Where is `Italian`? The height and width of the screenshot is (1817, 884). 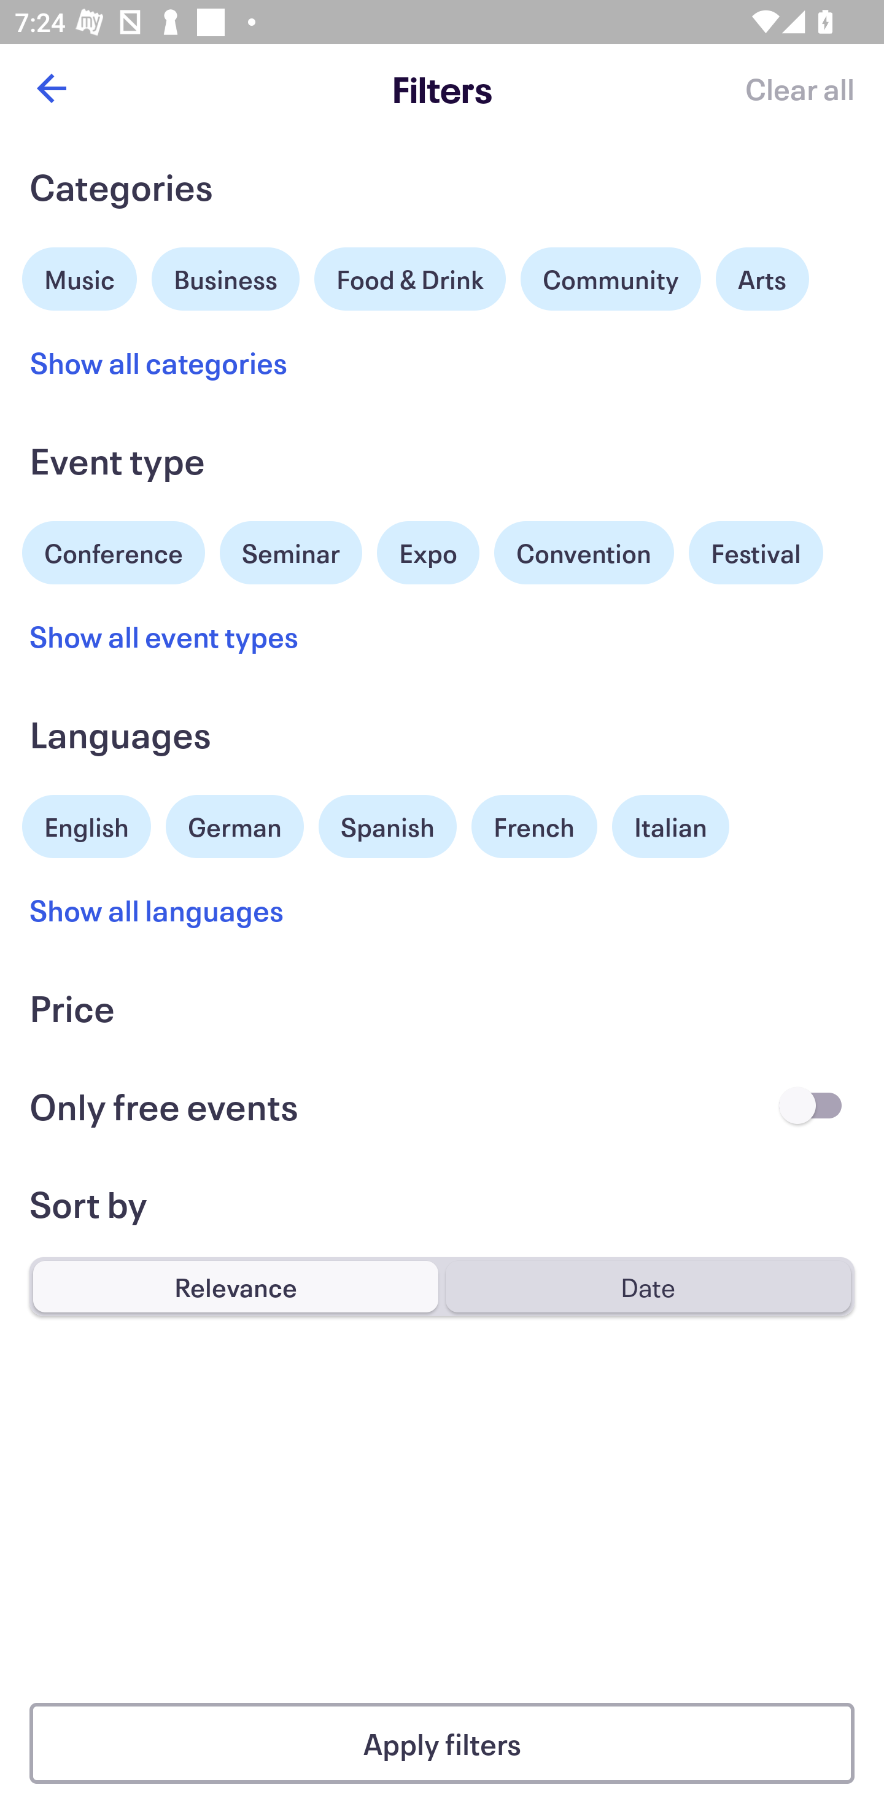 Italian is located at coordinates (670, 826).